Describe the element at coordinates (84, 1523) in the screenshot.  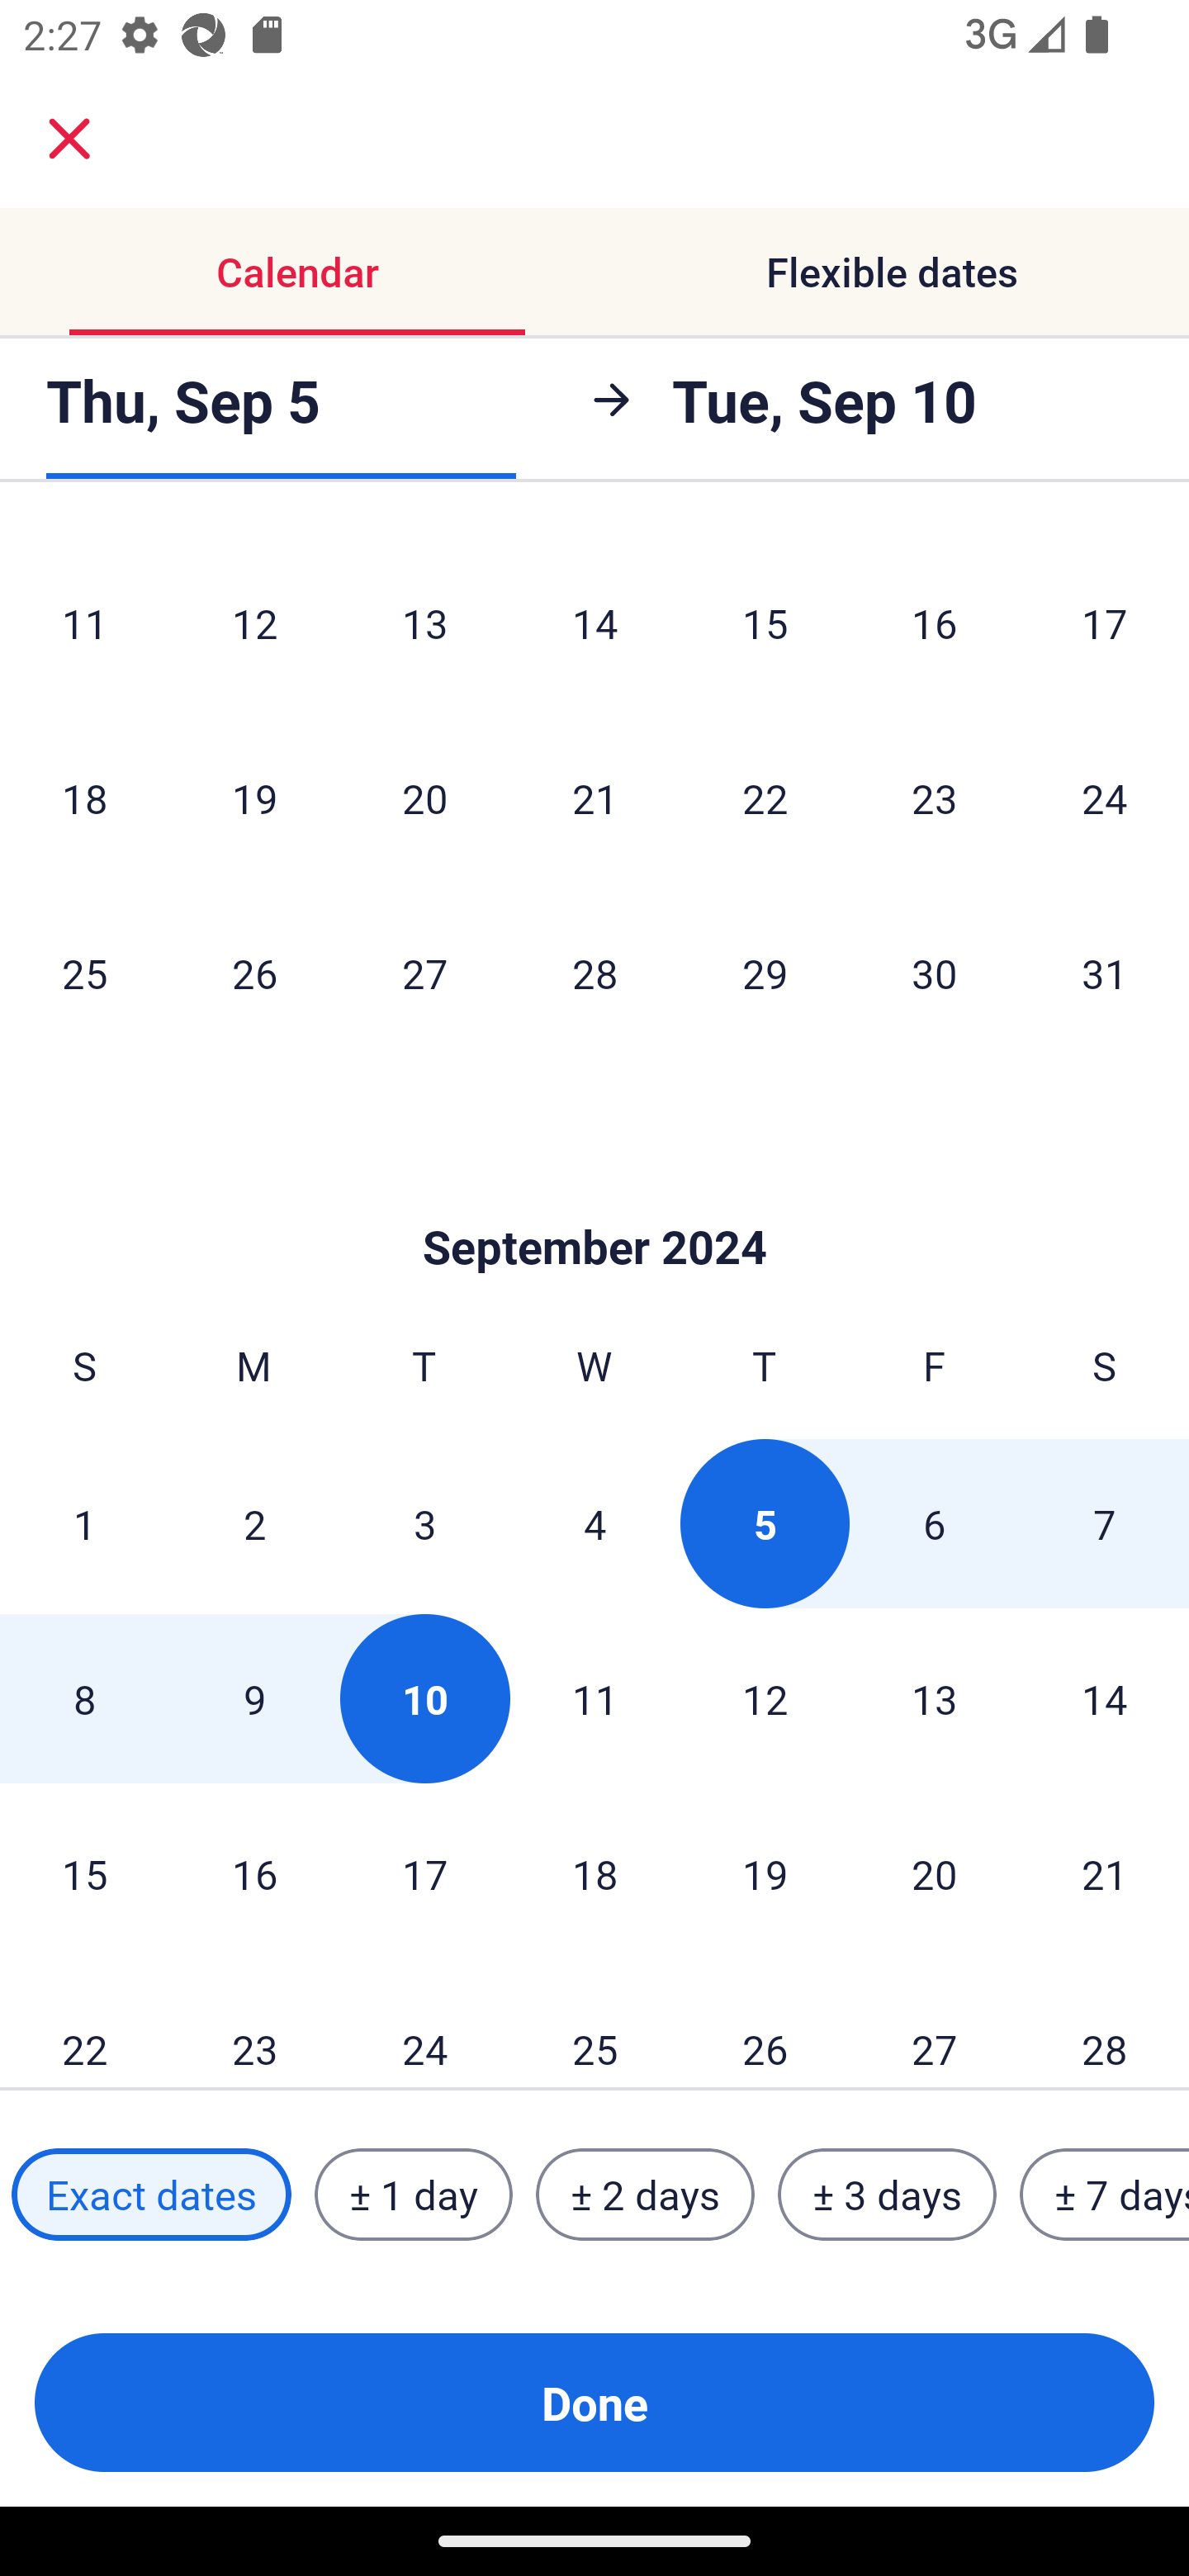
I see `1 Sunday, September 1, 2024` at that location.